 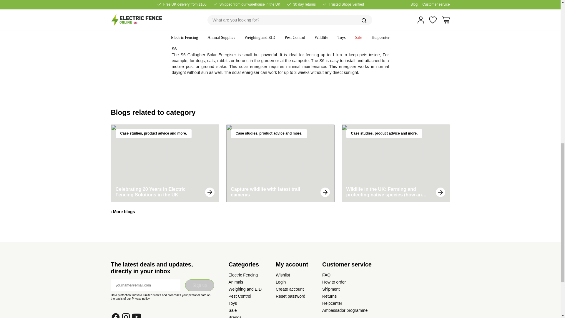 I want to click on Animals, so click(x=235, y=282).